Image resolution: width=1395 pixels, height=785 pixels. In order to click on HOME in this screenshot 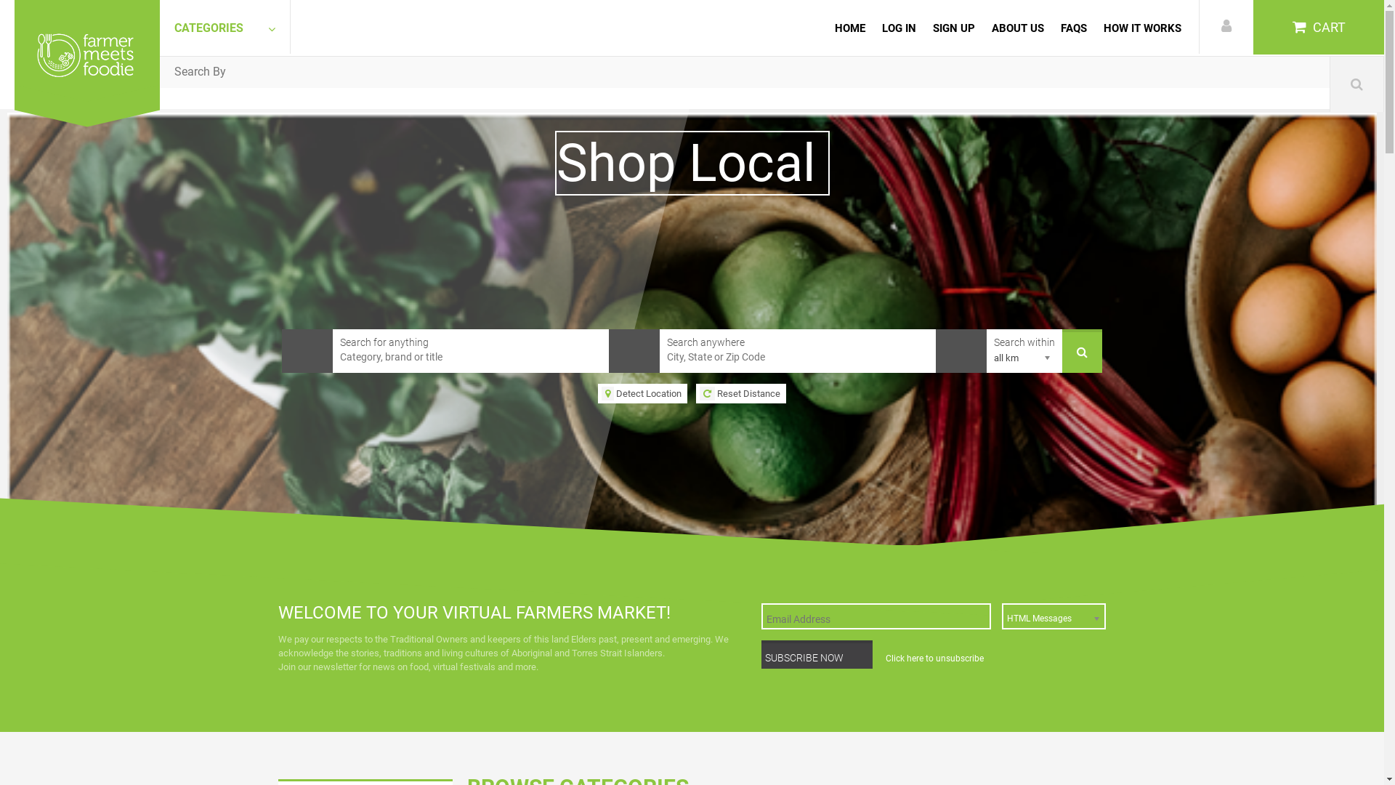, I will do `click(854, 28)`.